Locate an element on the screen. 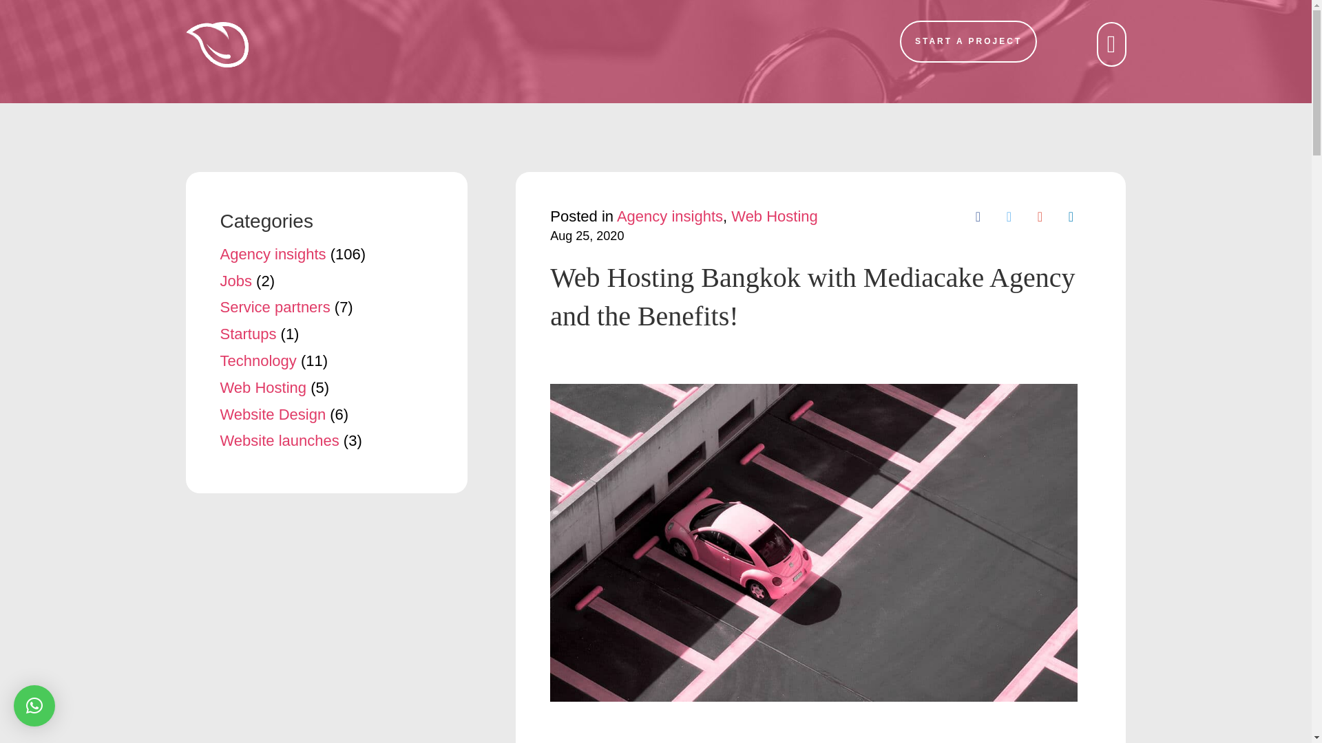 The width and height of the screenshot is (1322, 743). Agency insights is located at coordinates (670, 216).